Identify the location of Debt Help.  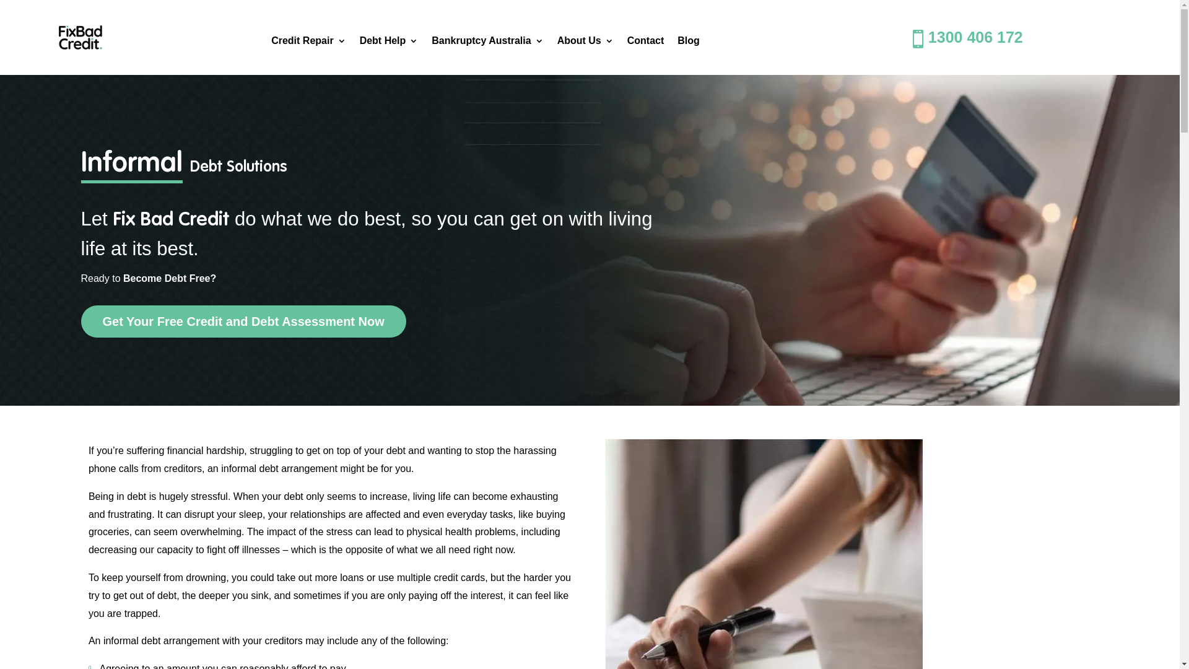
(389, 43).